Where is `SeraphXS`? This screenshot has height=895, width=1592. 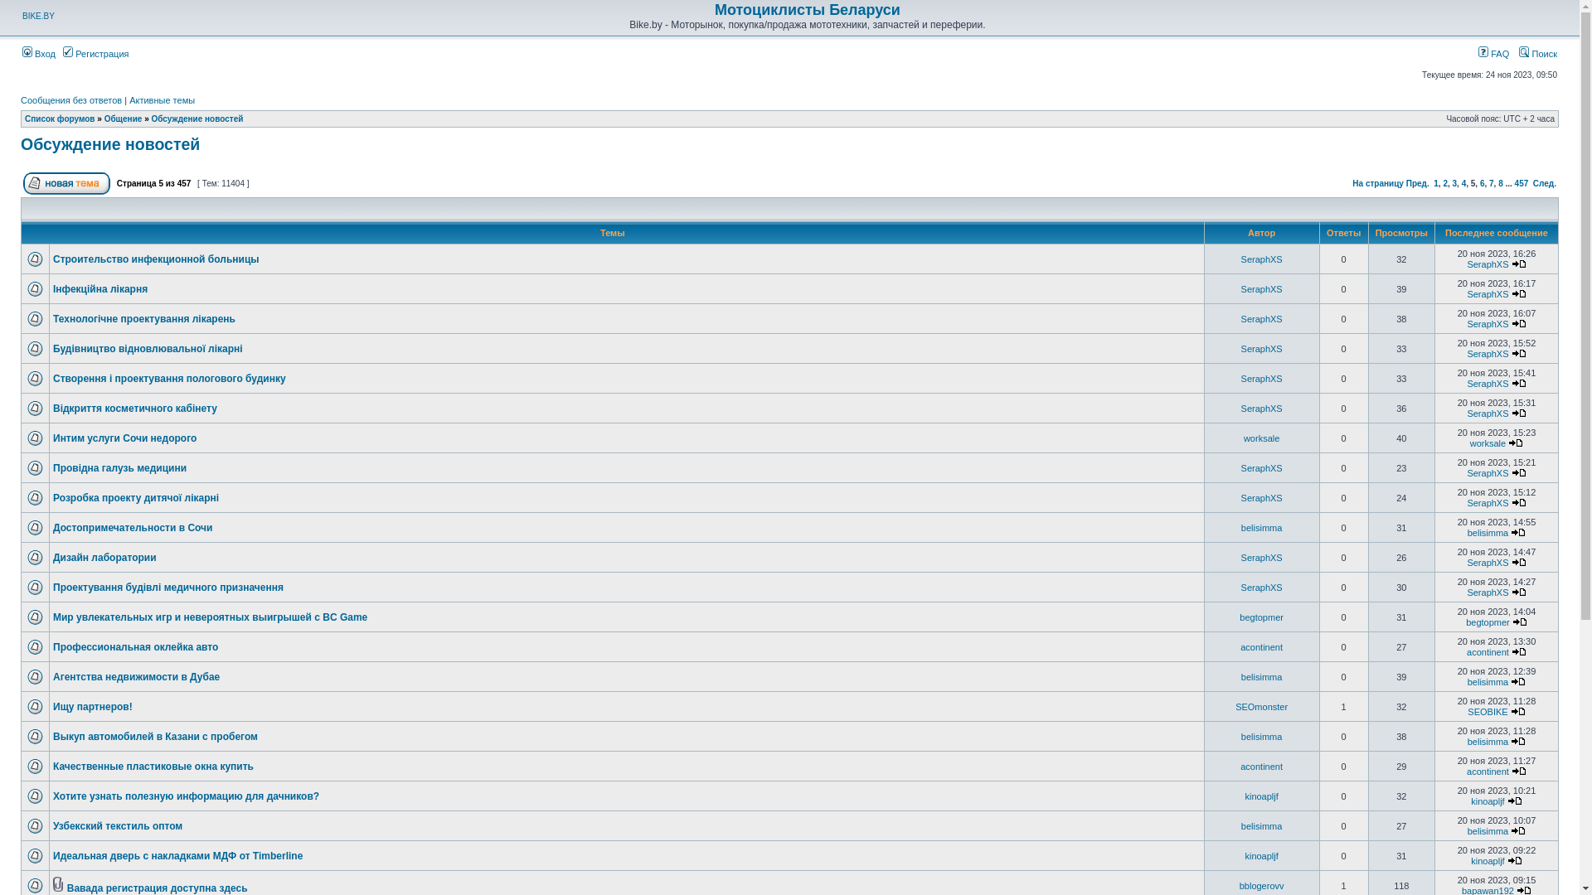 SeraphXS is located at coordinates (1488, 502).